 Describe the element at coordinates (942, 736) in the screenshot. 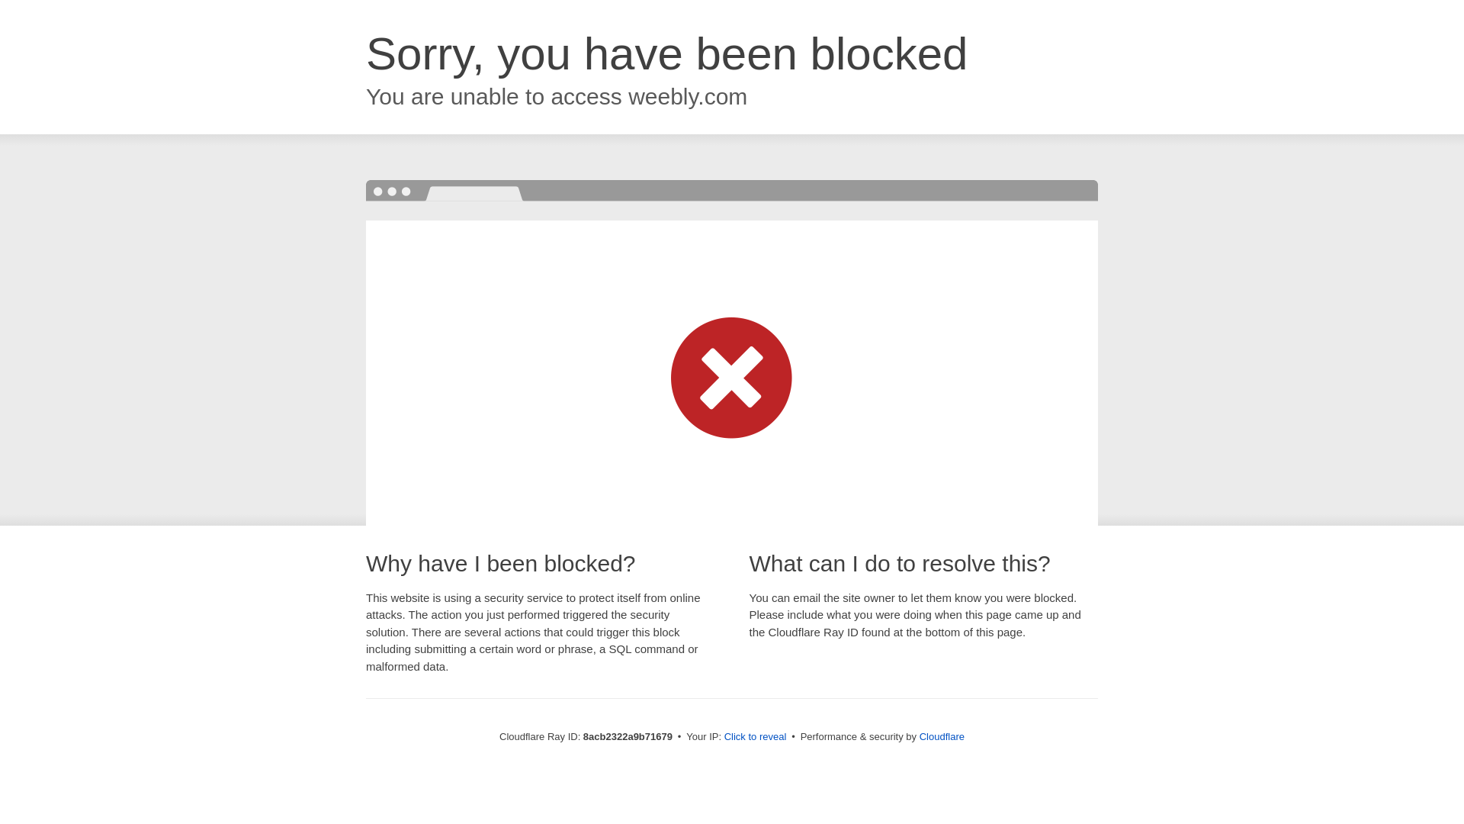

I see `Cloudflare` at that location.